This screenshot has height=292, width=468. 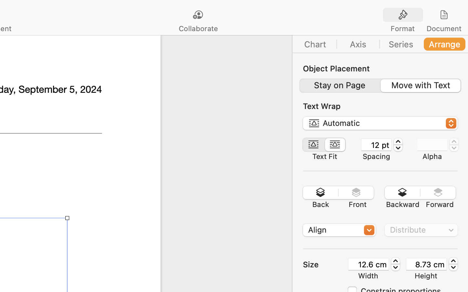 What do you see at coordinates (454, 145) in the screenshot?
I see `0.0` at bounding box center [454, 145].